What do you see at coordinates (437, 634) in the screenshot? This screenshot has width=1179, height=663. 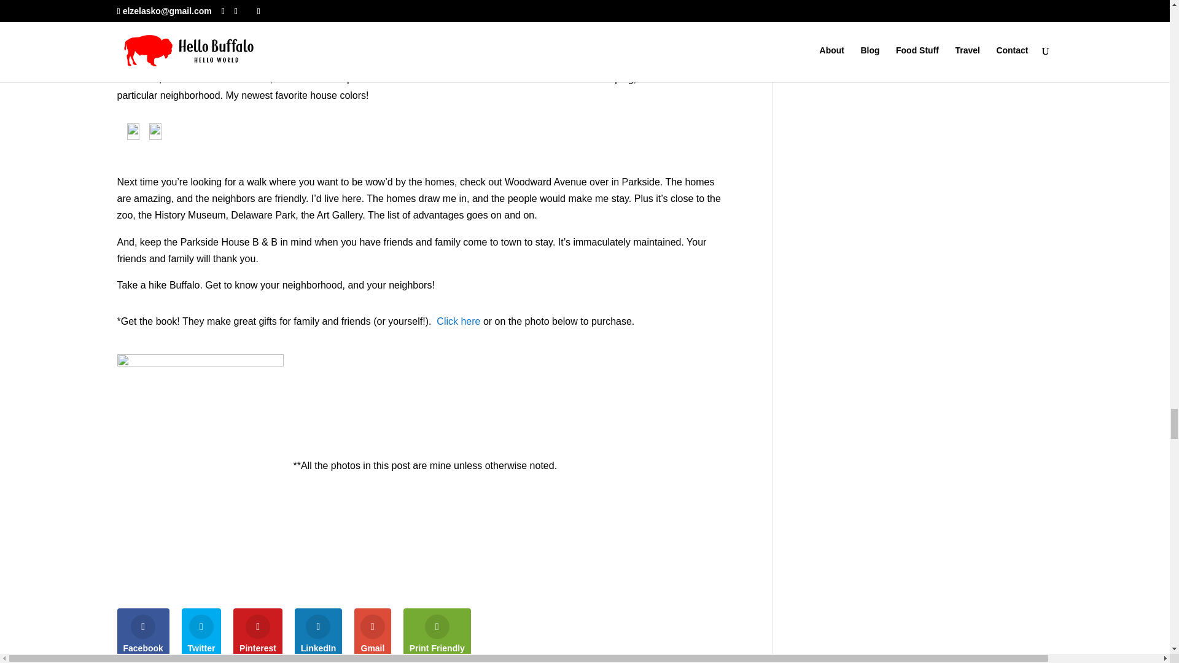 I see `Print Friendly` at bounding box center [437, 634].